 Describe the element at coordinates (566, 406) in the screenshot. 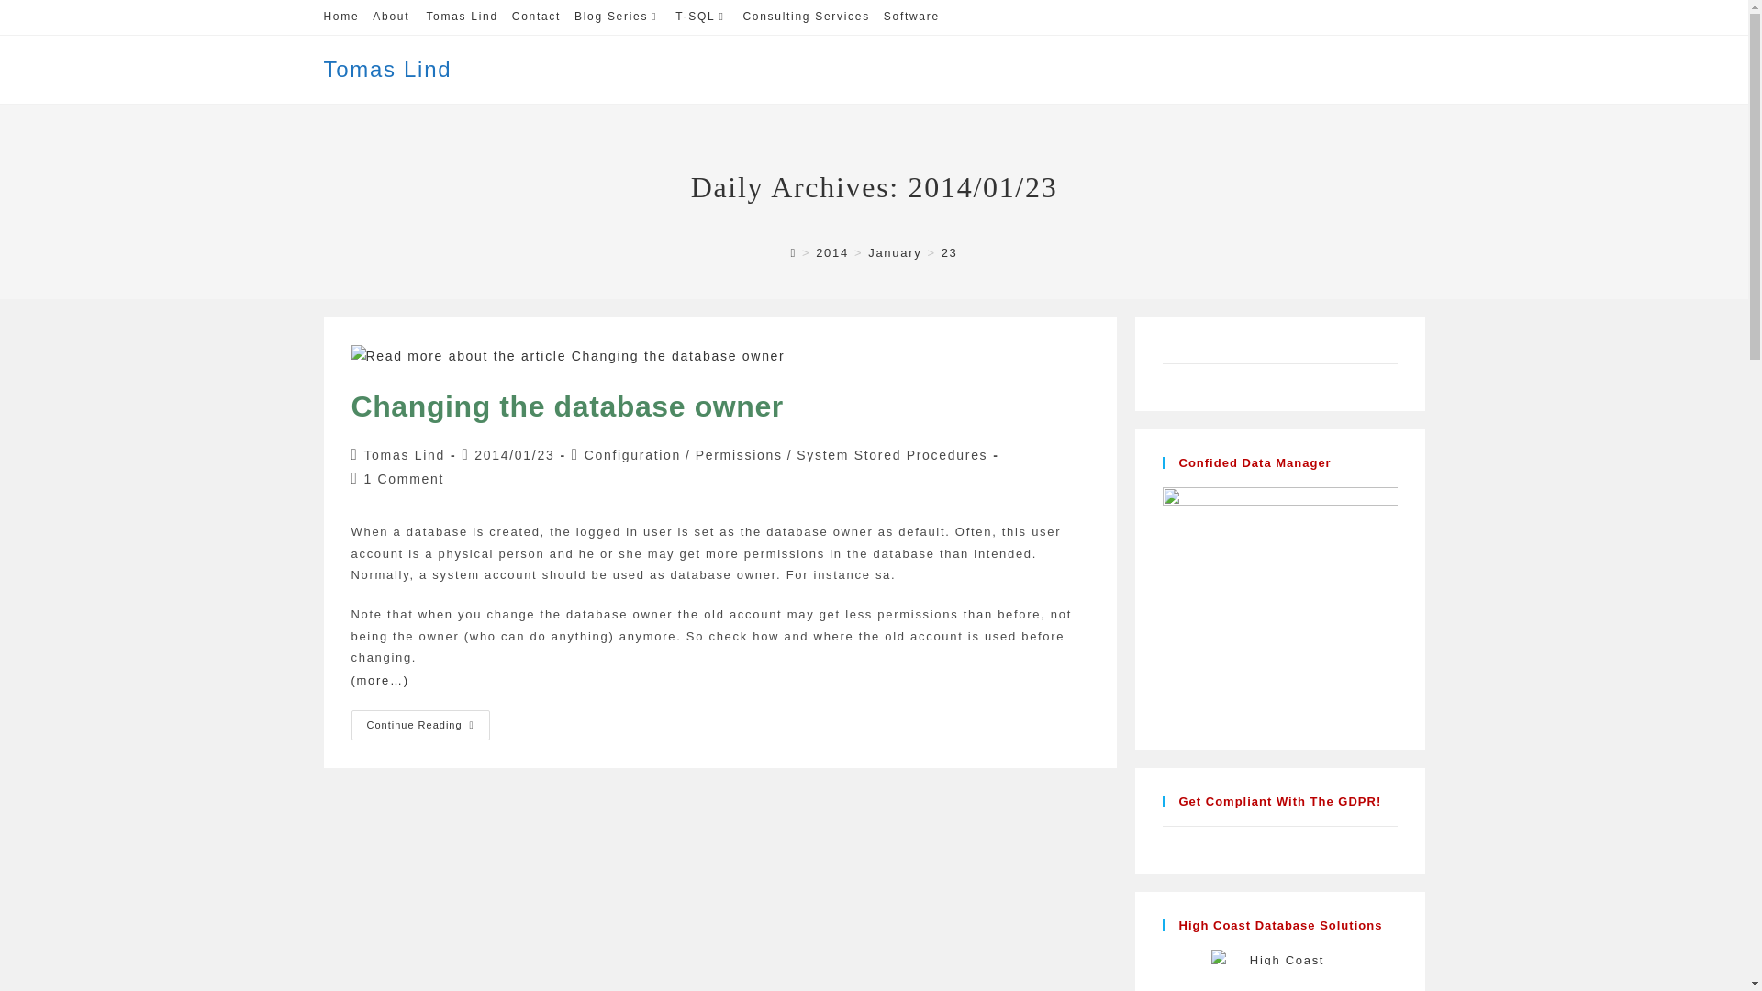

I see `Consulting Services` at that location.